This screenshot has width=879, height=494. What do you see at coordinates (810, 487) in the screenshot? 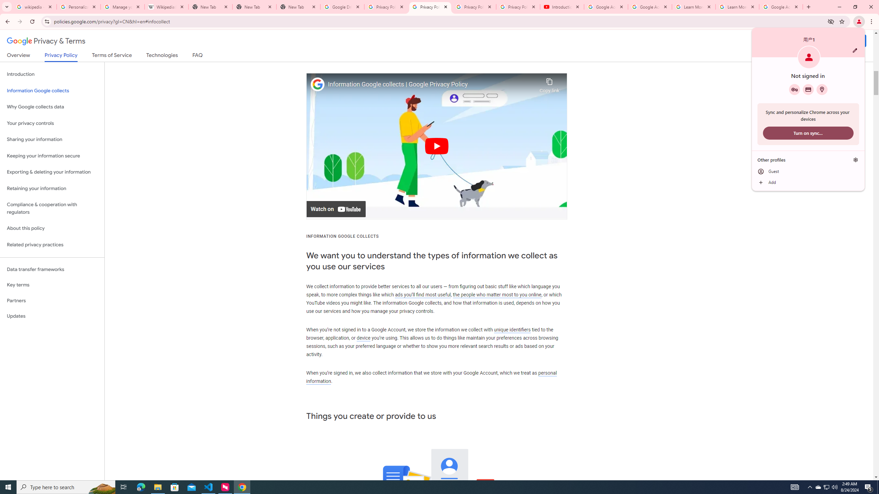
I see `Notification Chevron` at bounding box center [810, 487].